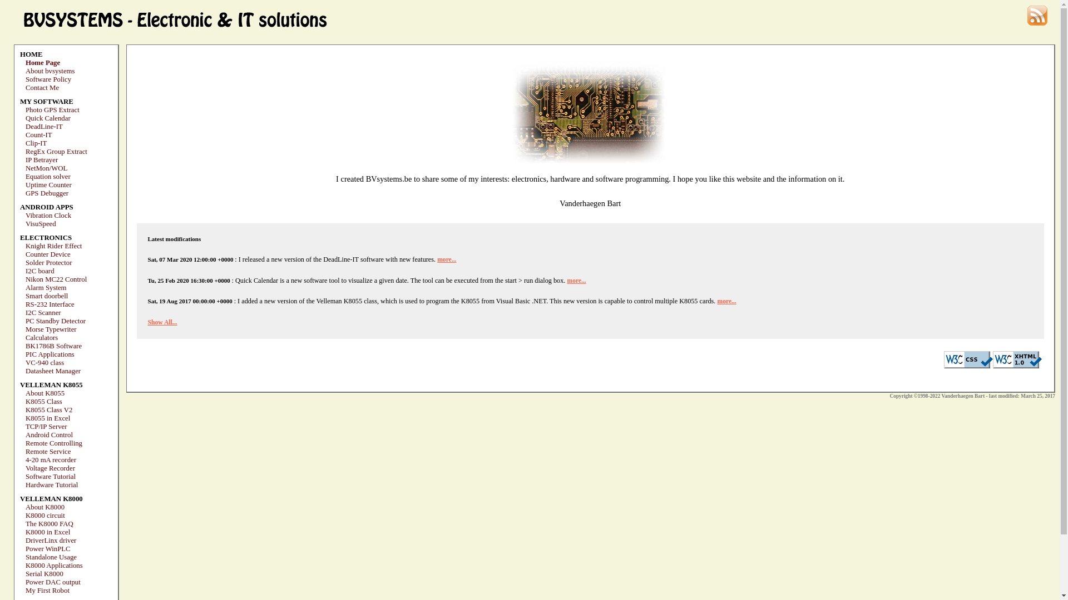 The image size is (1068, 600). I want to click on K8000 in Excel, so click(48, 532).